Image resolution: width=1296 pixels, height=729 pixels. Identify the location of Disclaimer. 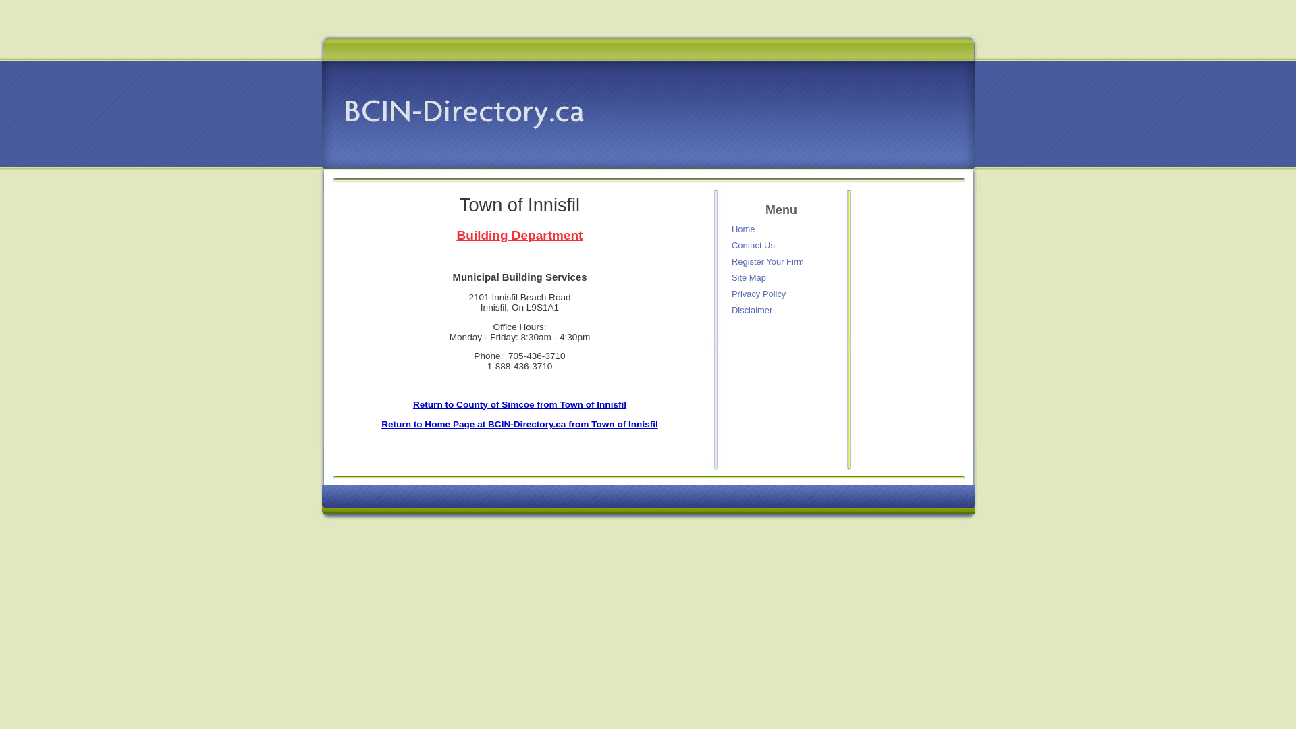
(783, 310).